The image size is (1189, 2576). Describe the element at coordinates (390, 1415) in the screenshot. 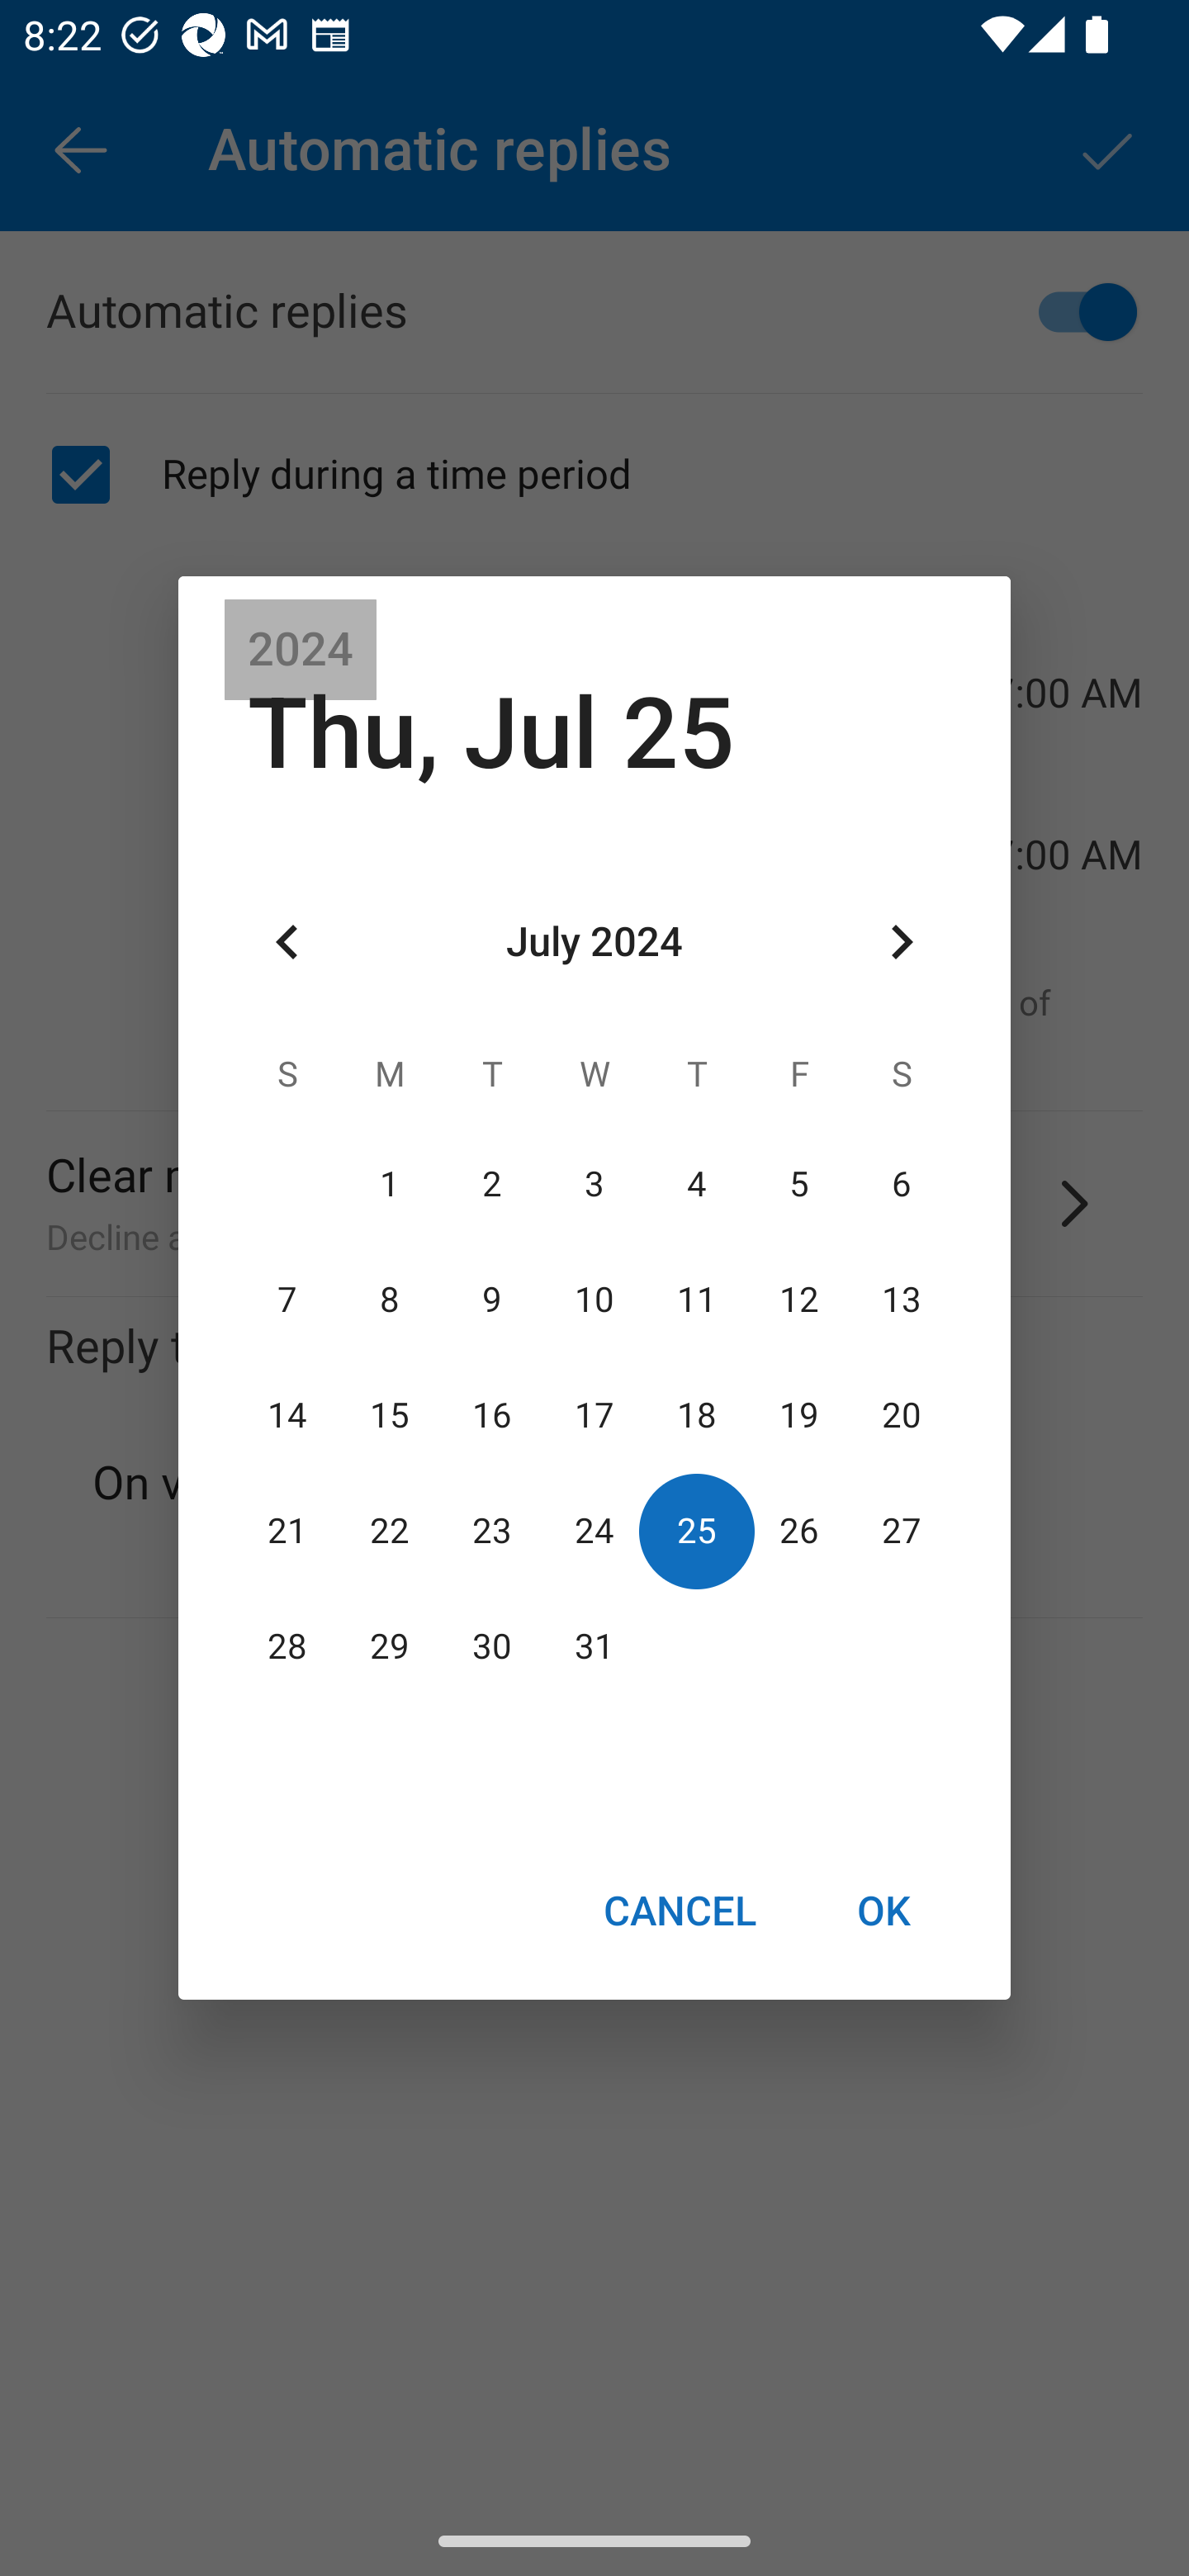

I see `15 15 July 2024` at that location.